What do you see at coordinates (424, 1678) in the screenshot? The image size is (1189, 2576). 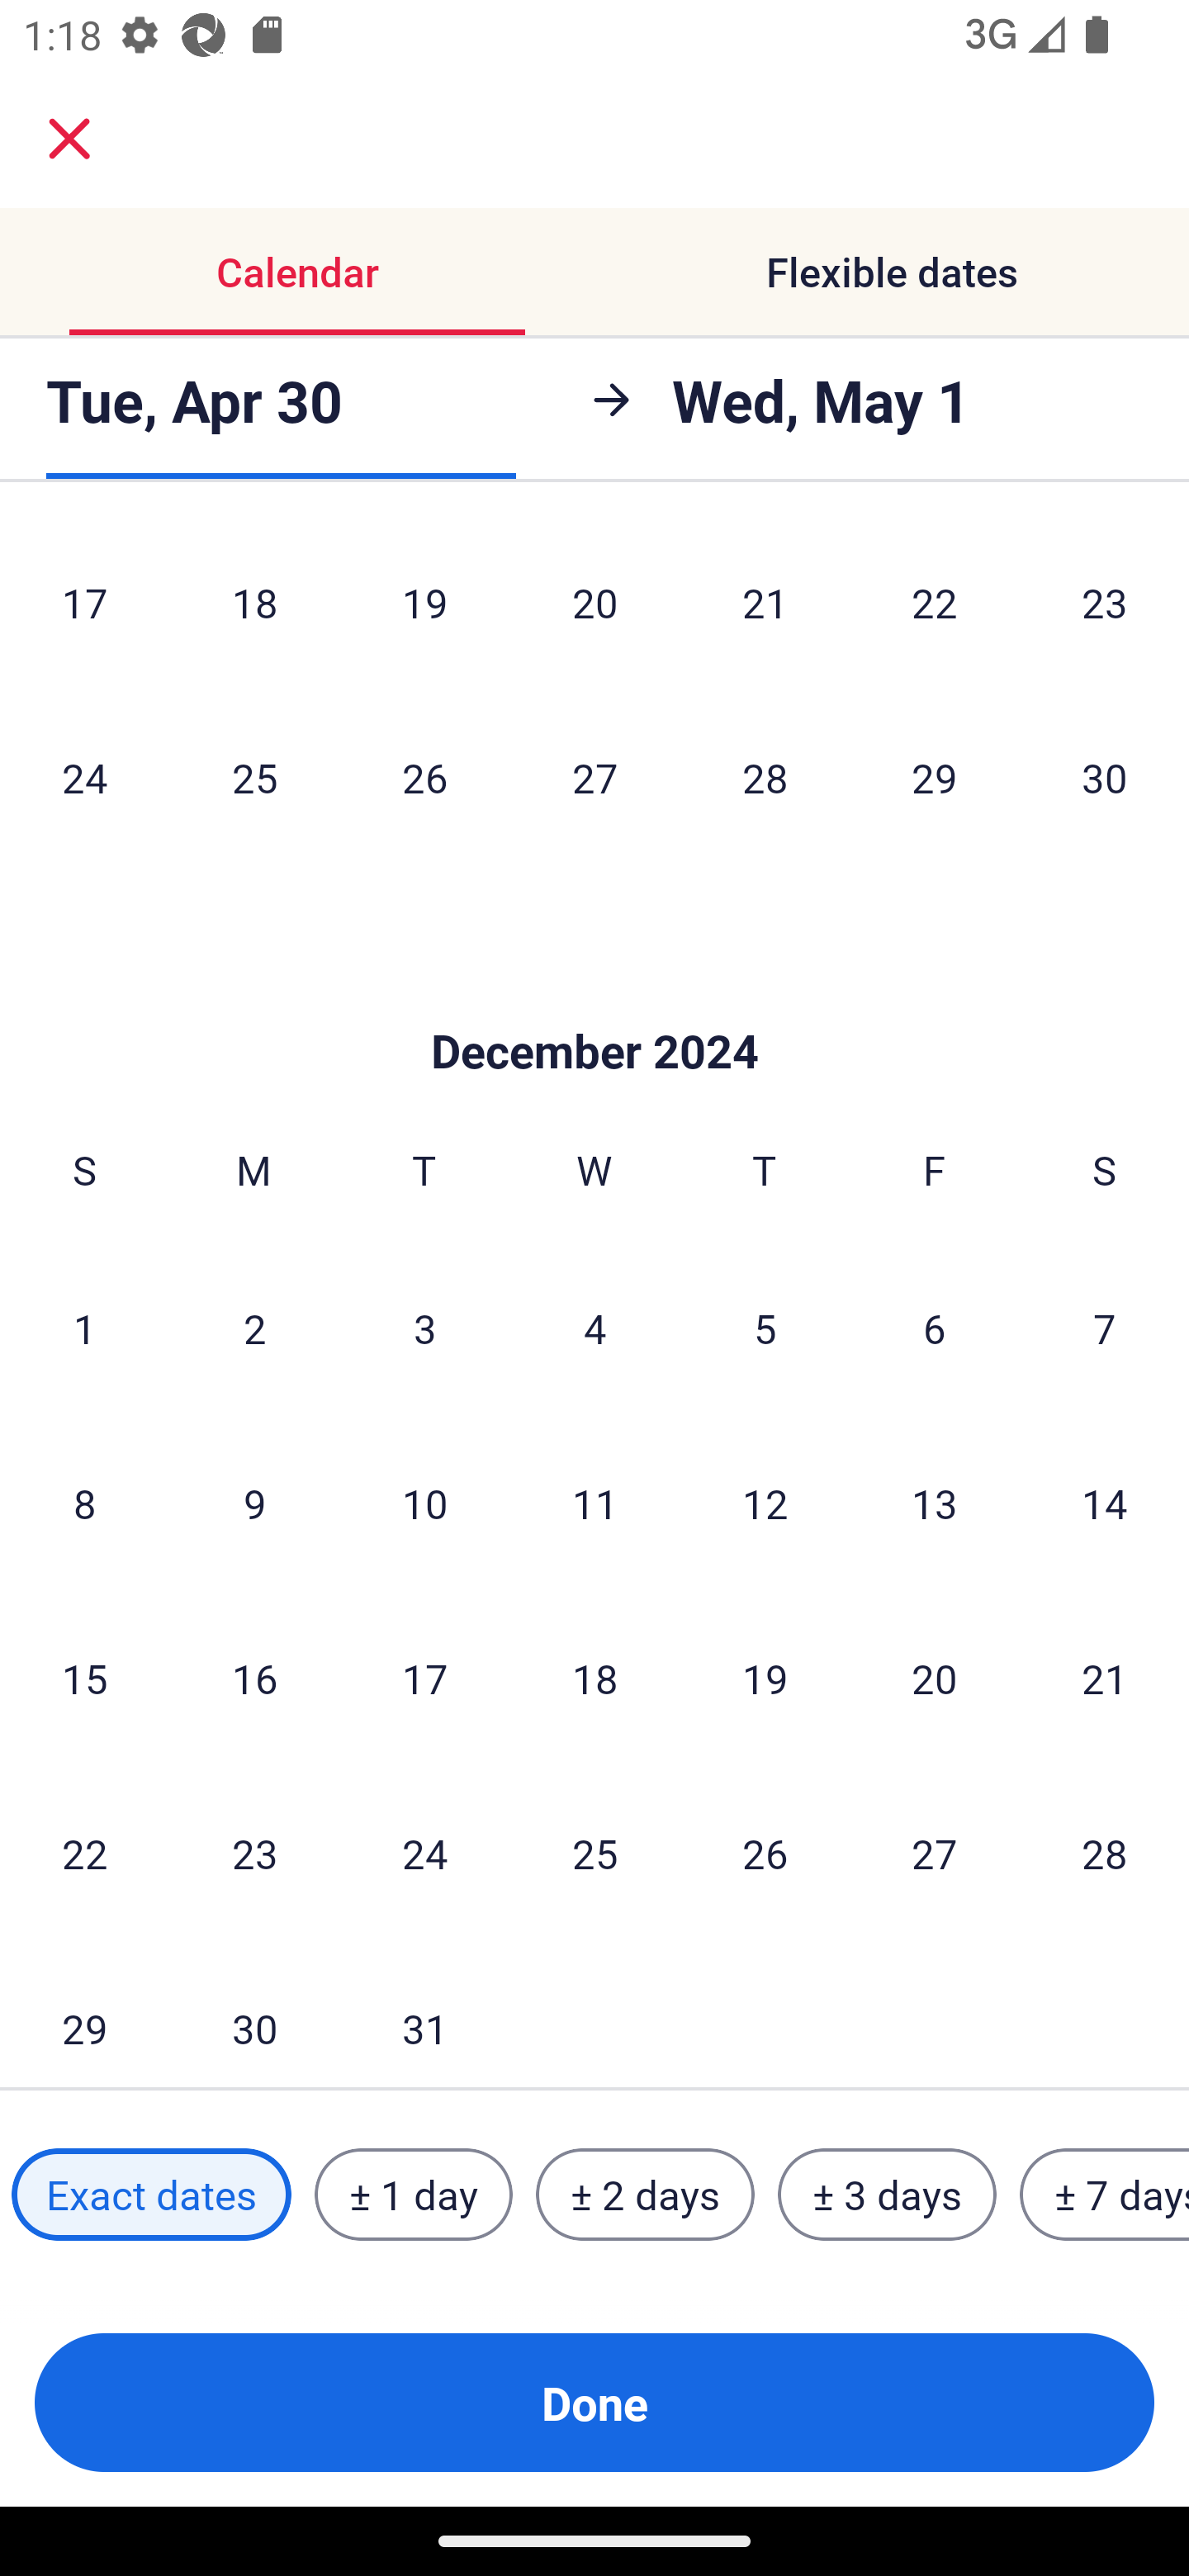 I see `17 Tuesday, December 17, 2024` at bounding box center [424, 1678].